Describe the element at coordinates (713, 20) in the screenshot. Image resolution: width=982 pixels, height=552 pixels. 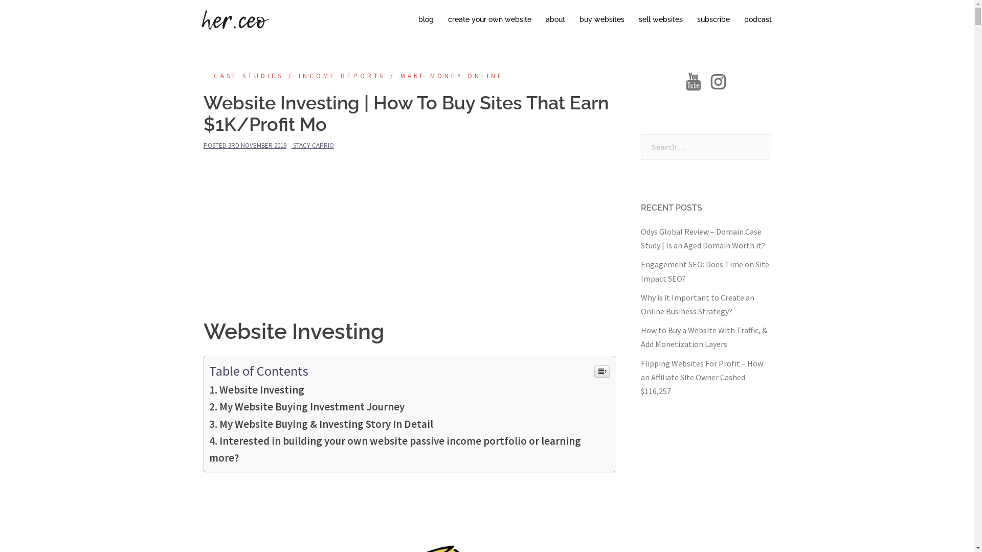
I see `subscribe` at that location.